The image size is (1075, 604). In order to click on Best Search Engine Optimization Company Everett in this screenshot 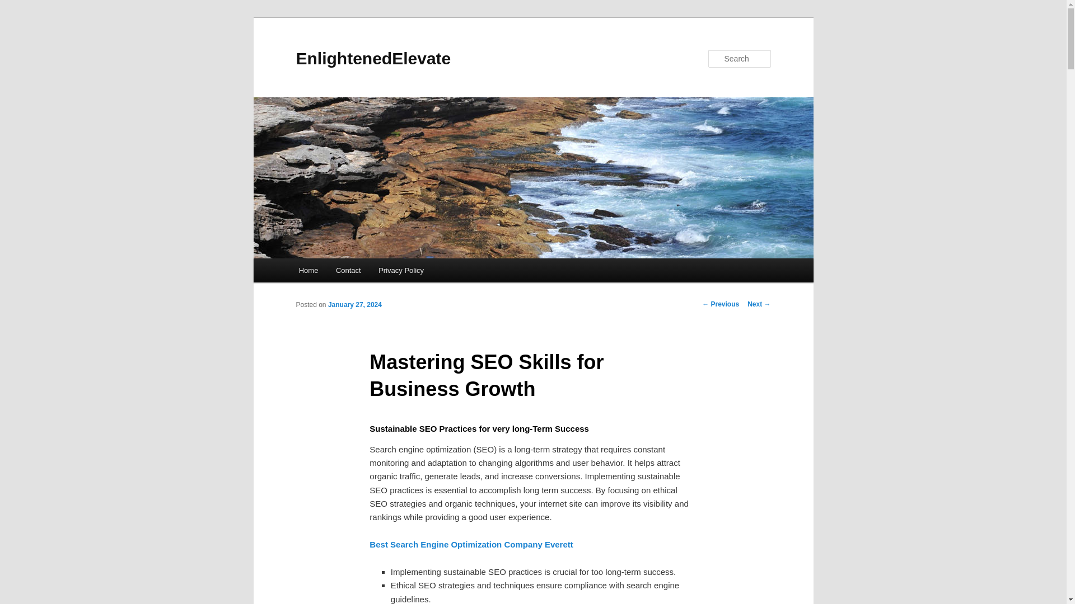, I will do `click(471, 544)`.